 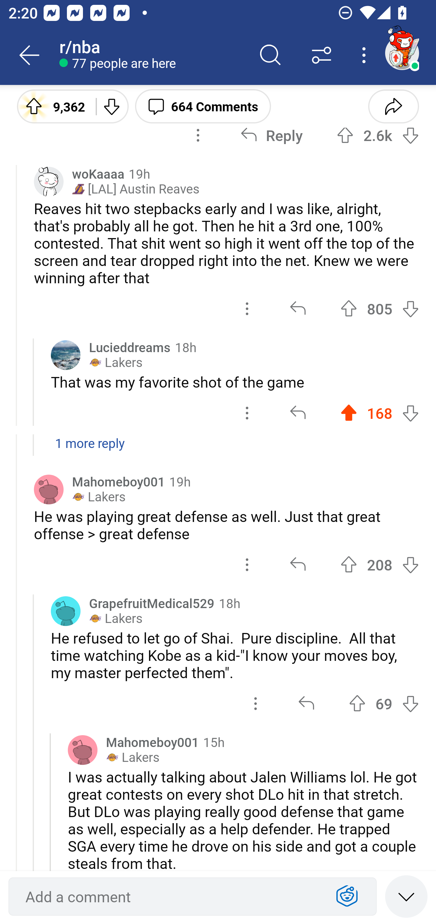 What do you see at coordinates (66, 355) in the screenshot?
I see `Avatar` at bounding box center [66, 355].